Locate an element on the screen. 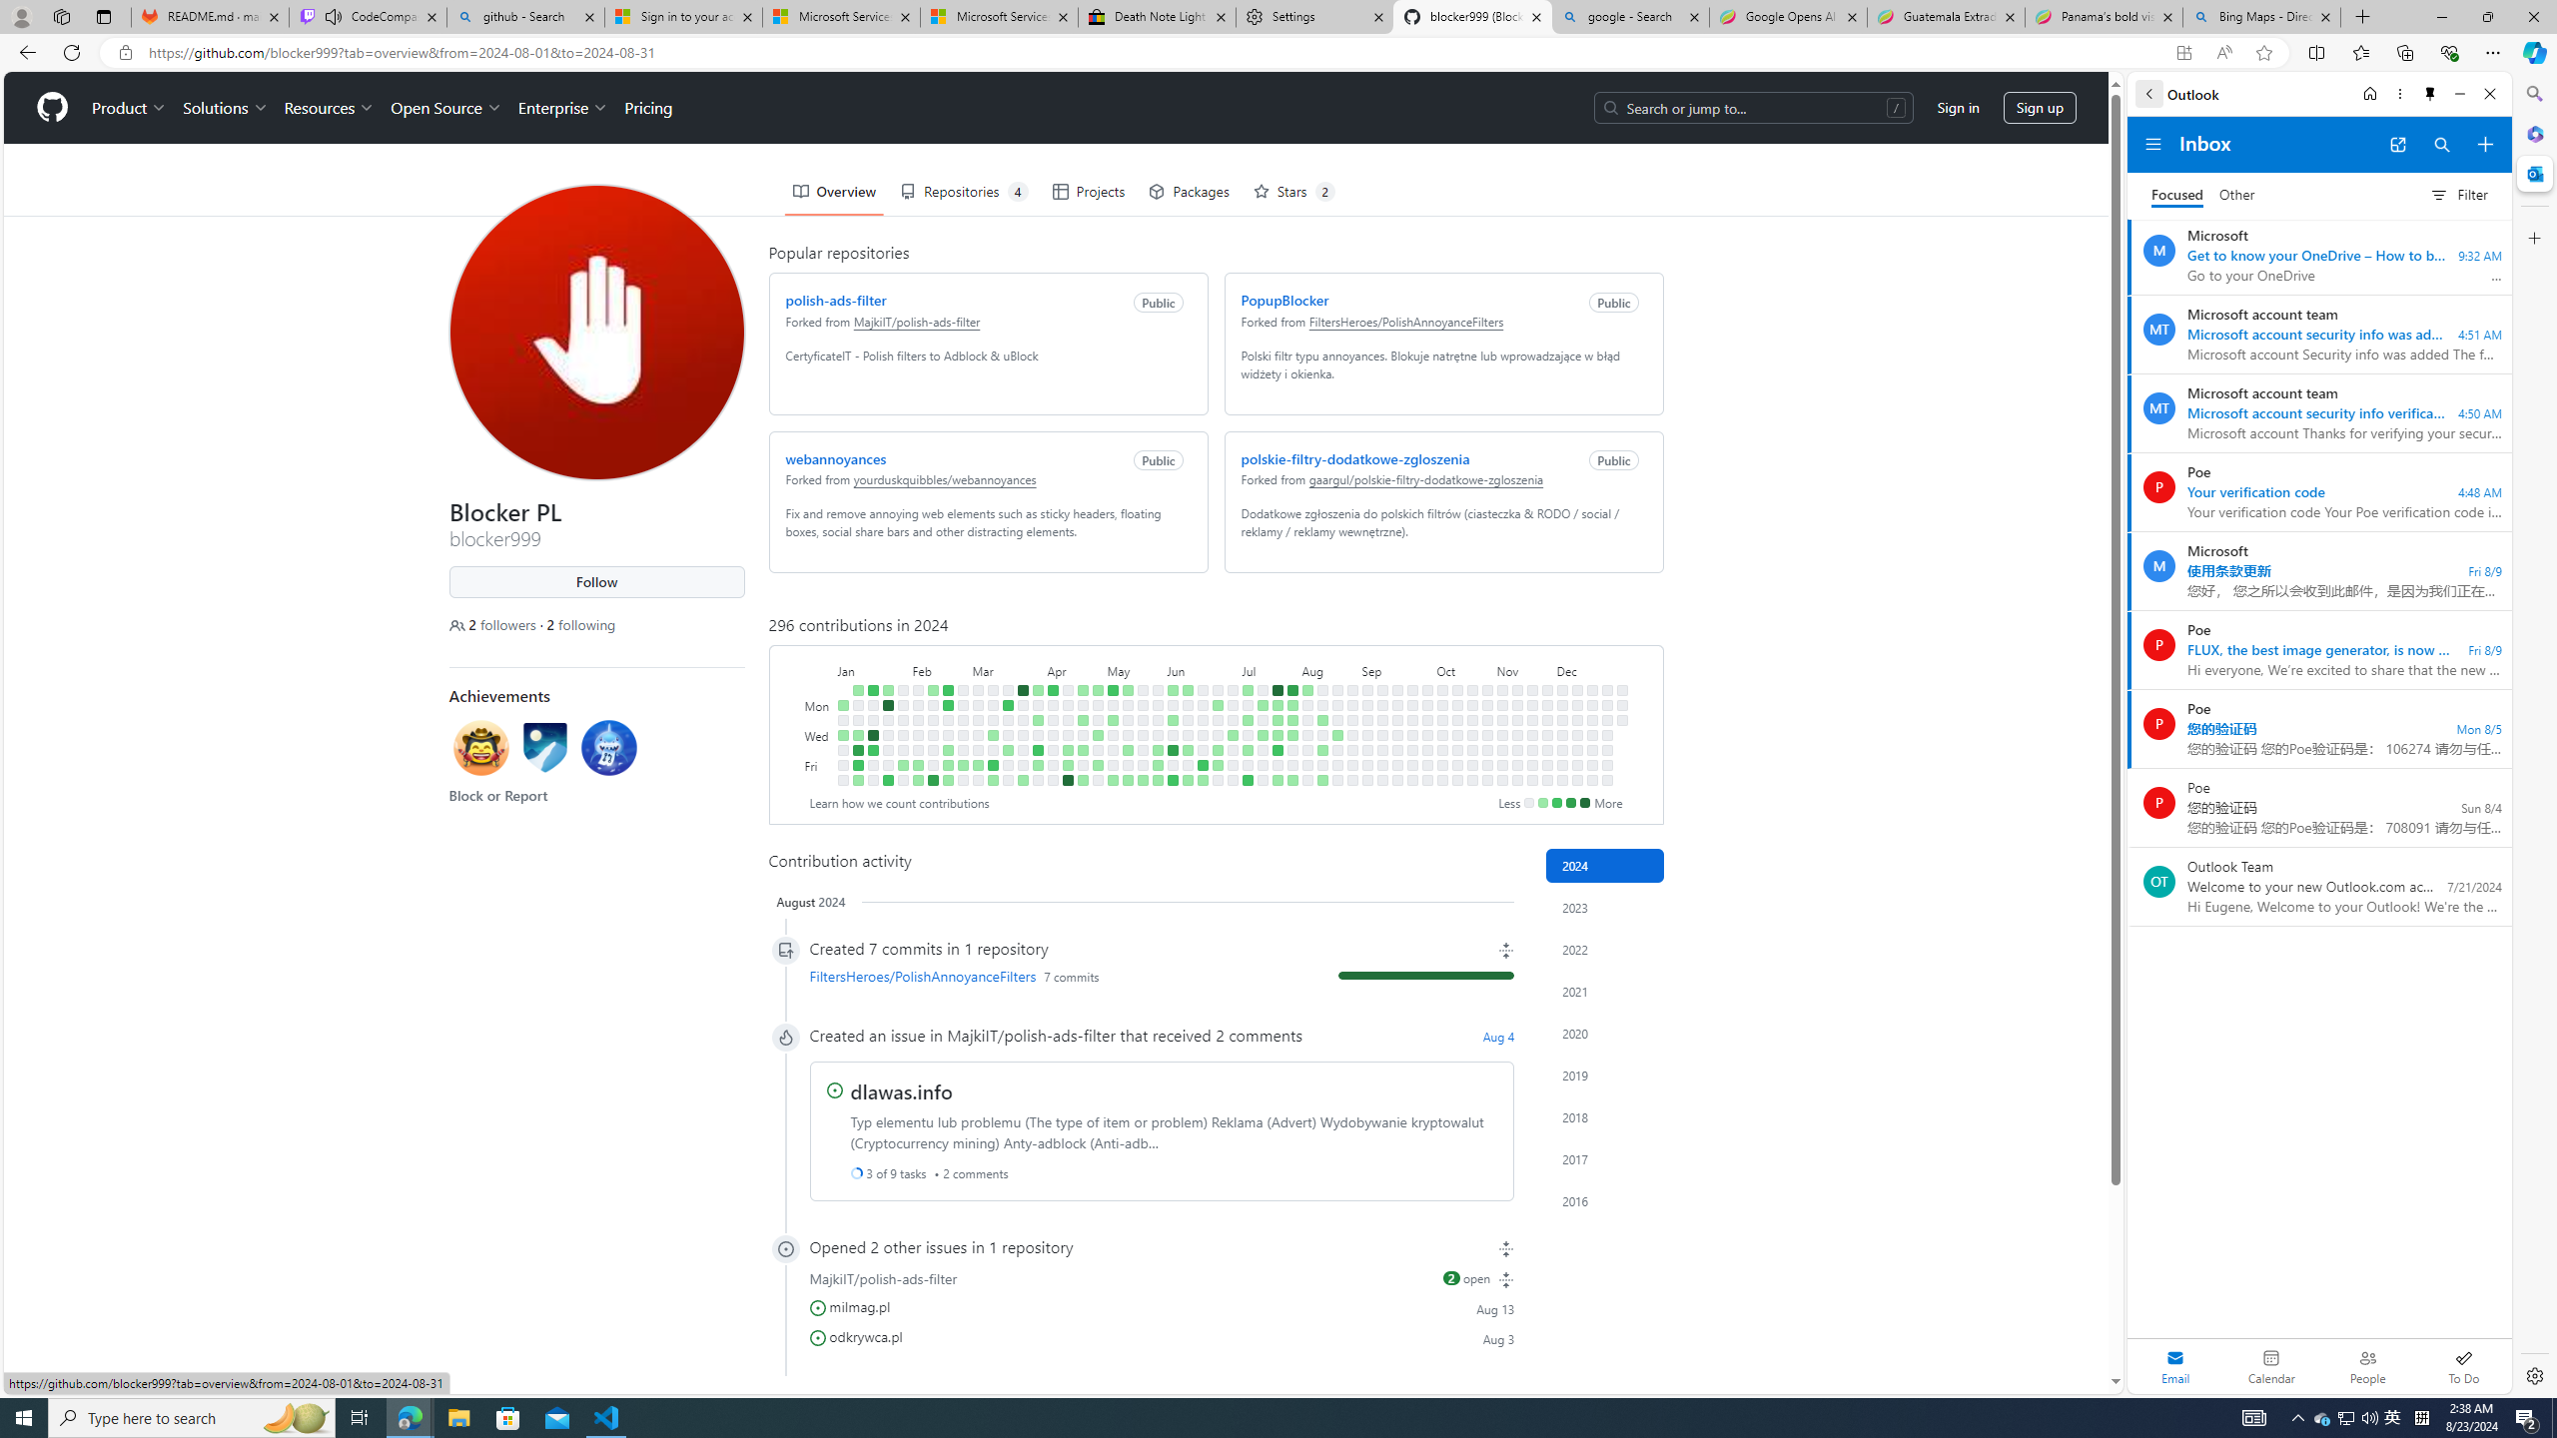 This screenshot has height=1438, width=2557. No contributions on June 10th. is located at coordinates (1187, 705).